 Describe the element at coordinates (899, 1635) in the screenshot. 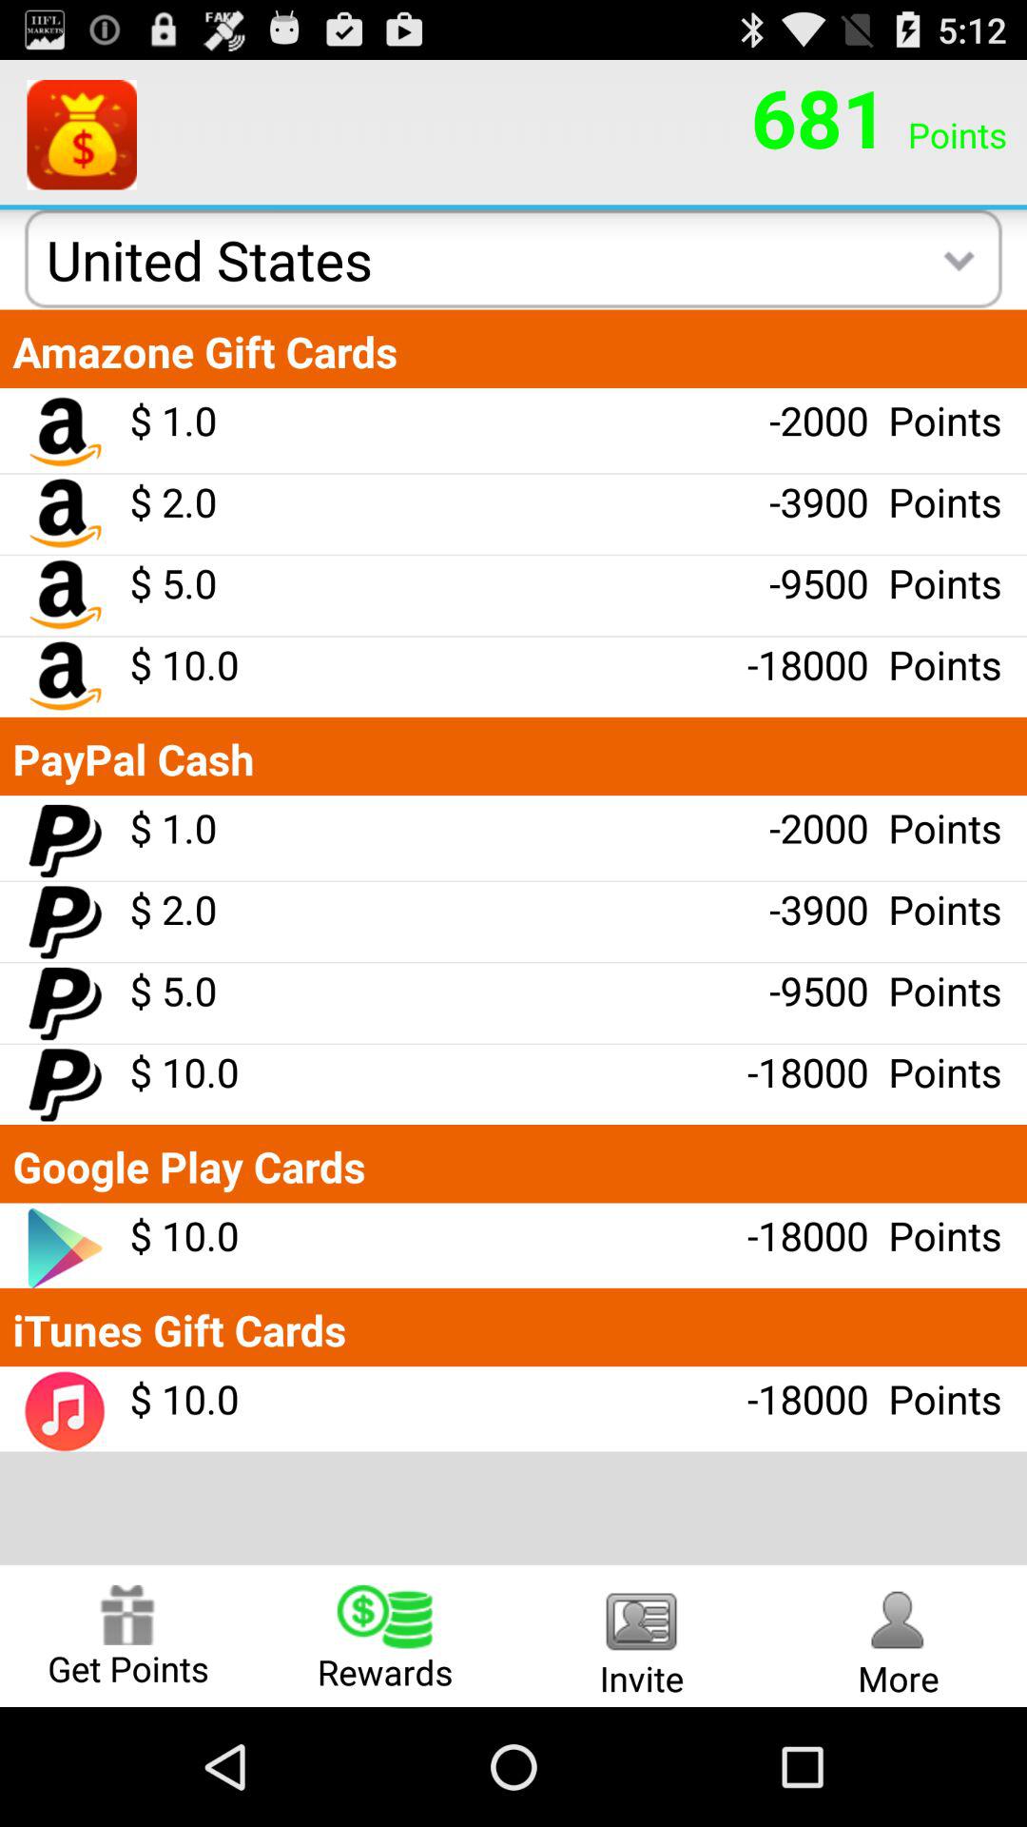

I see `open the more` at that location.